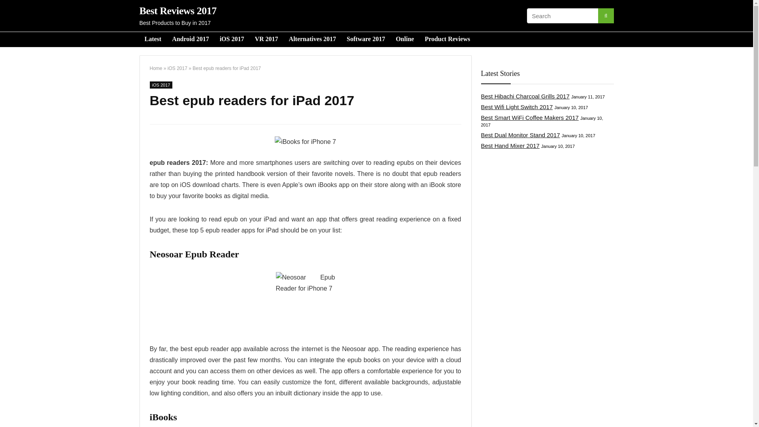 This screenshot has height=427, width=759. I want to click on Best Smart WiFi Coffee Makers 2017, so click(529, 117).